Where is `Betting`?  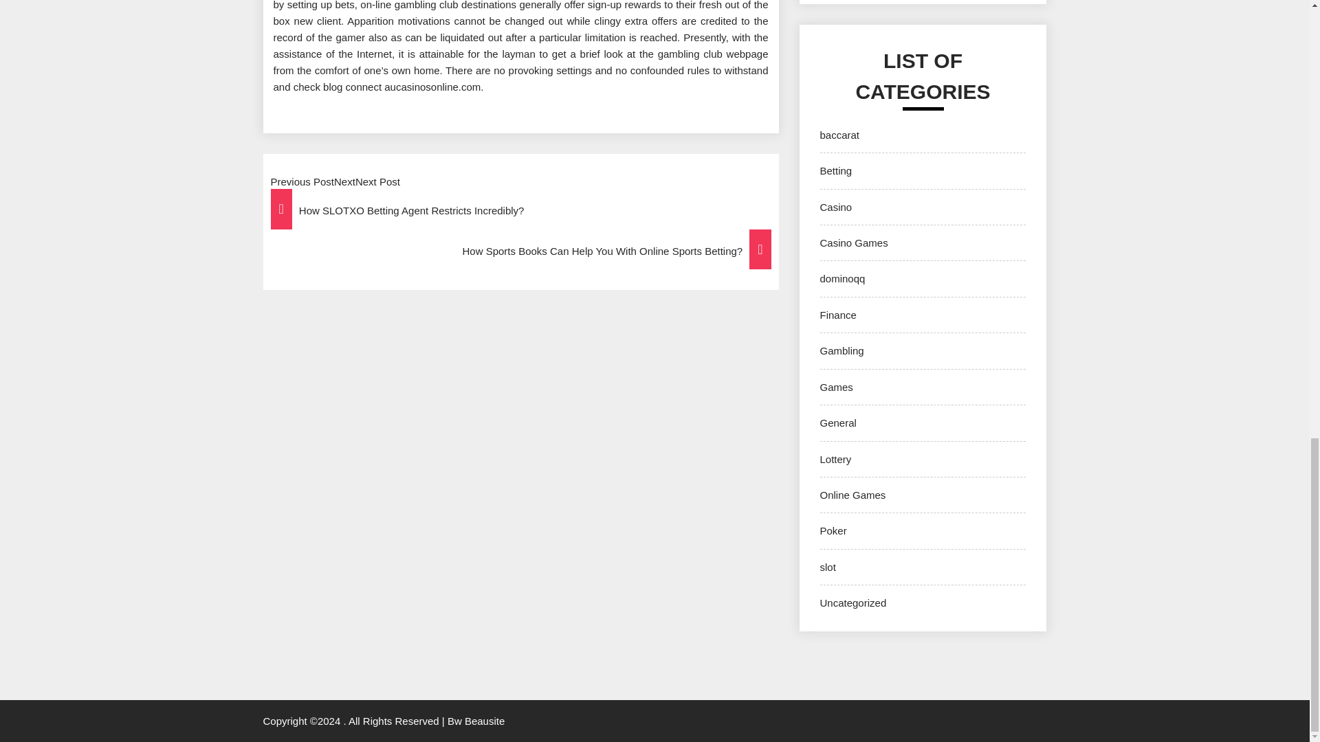 Betting is located at coordinates (835, 170).